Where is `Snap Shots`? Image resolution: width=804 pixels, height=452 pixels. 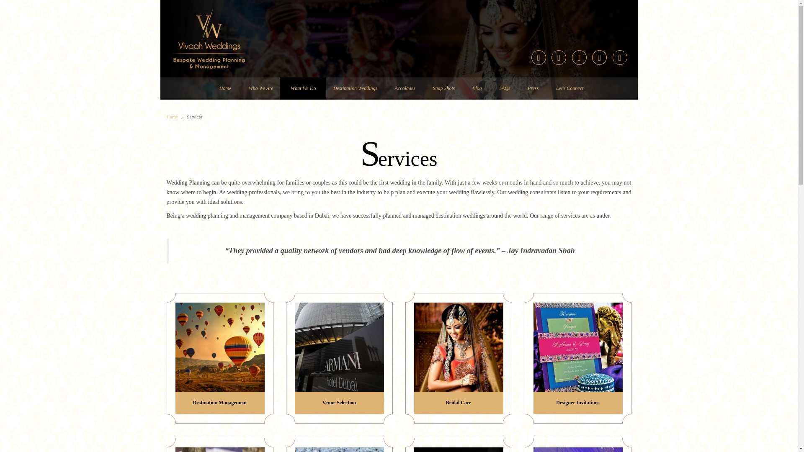 Snap Shots is located at coordinates (444, 88).